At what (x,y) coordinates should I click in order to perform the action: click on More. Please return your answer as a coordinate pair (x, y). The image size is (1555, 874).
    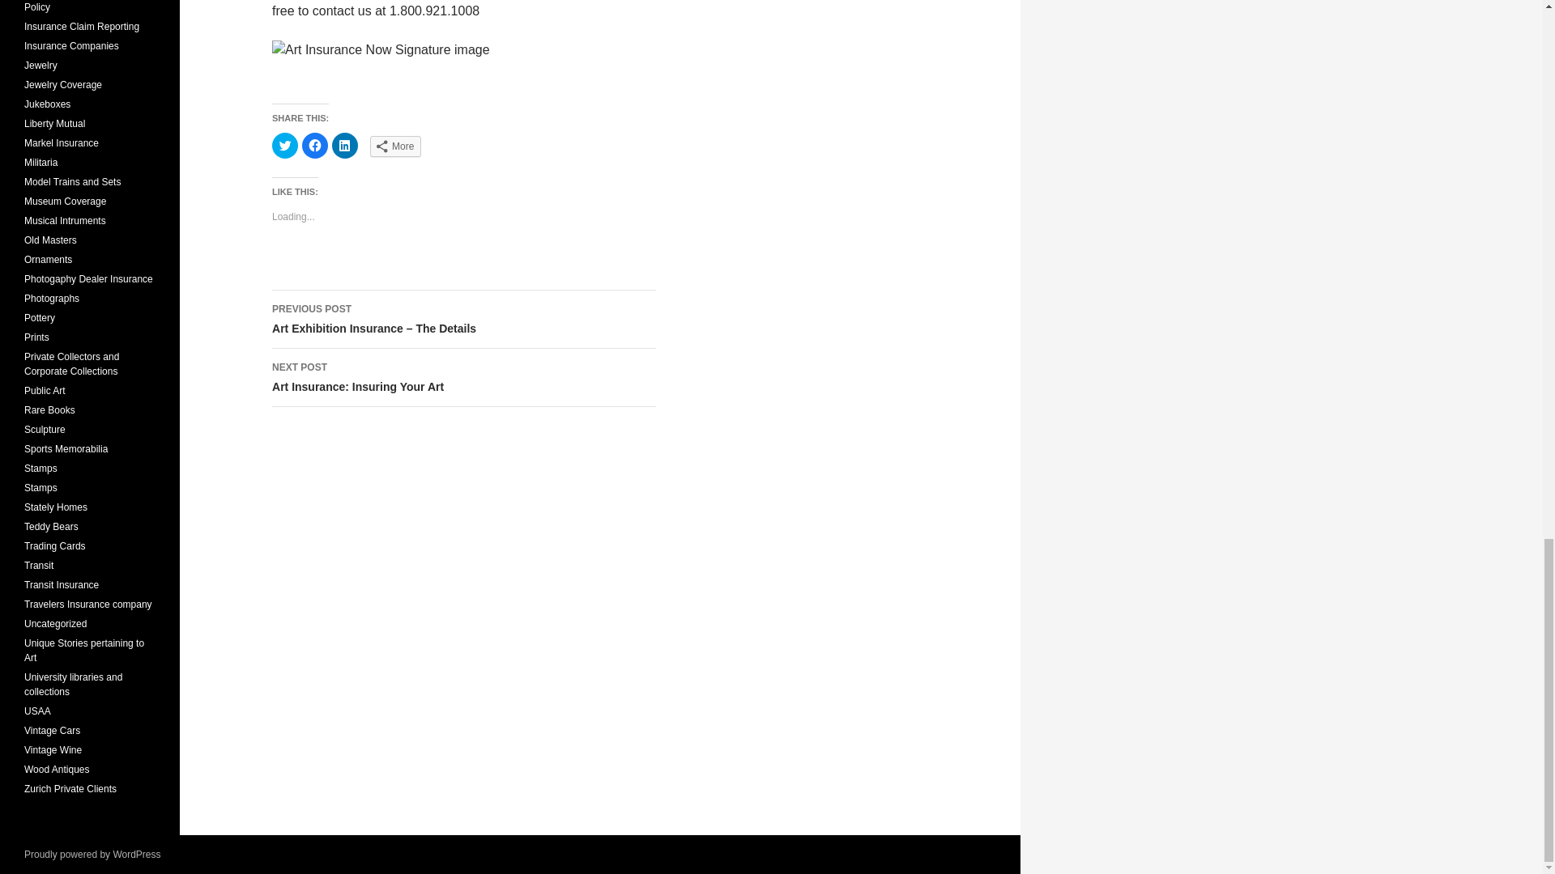
    Looking at the image, I should click on (345, 146).